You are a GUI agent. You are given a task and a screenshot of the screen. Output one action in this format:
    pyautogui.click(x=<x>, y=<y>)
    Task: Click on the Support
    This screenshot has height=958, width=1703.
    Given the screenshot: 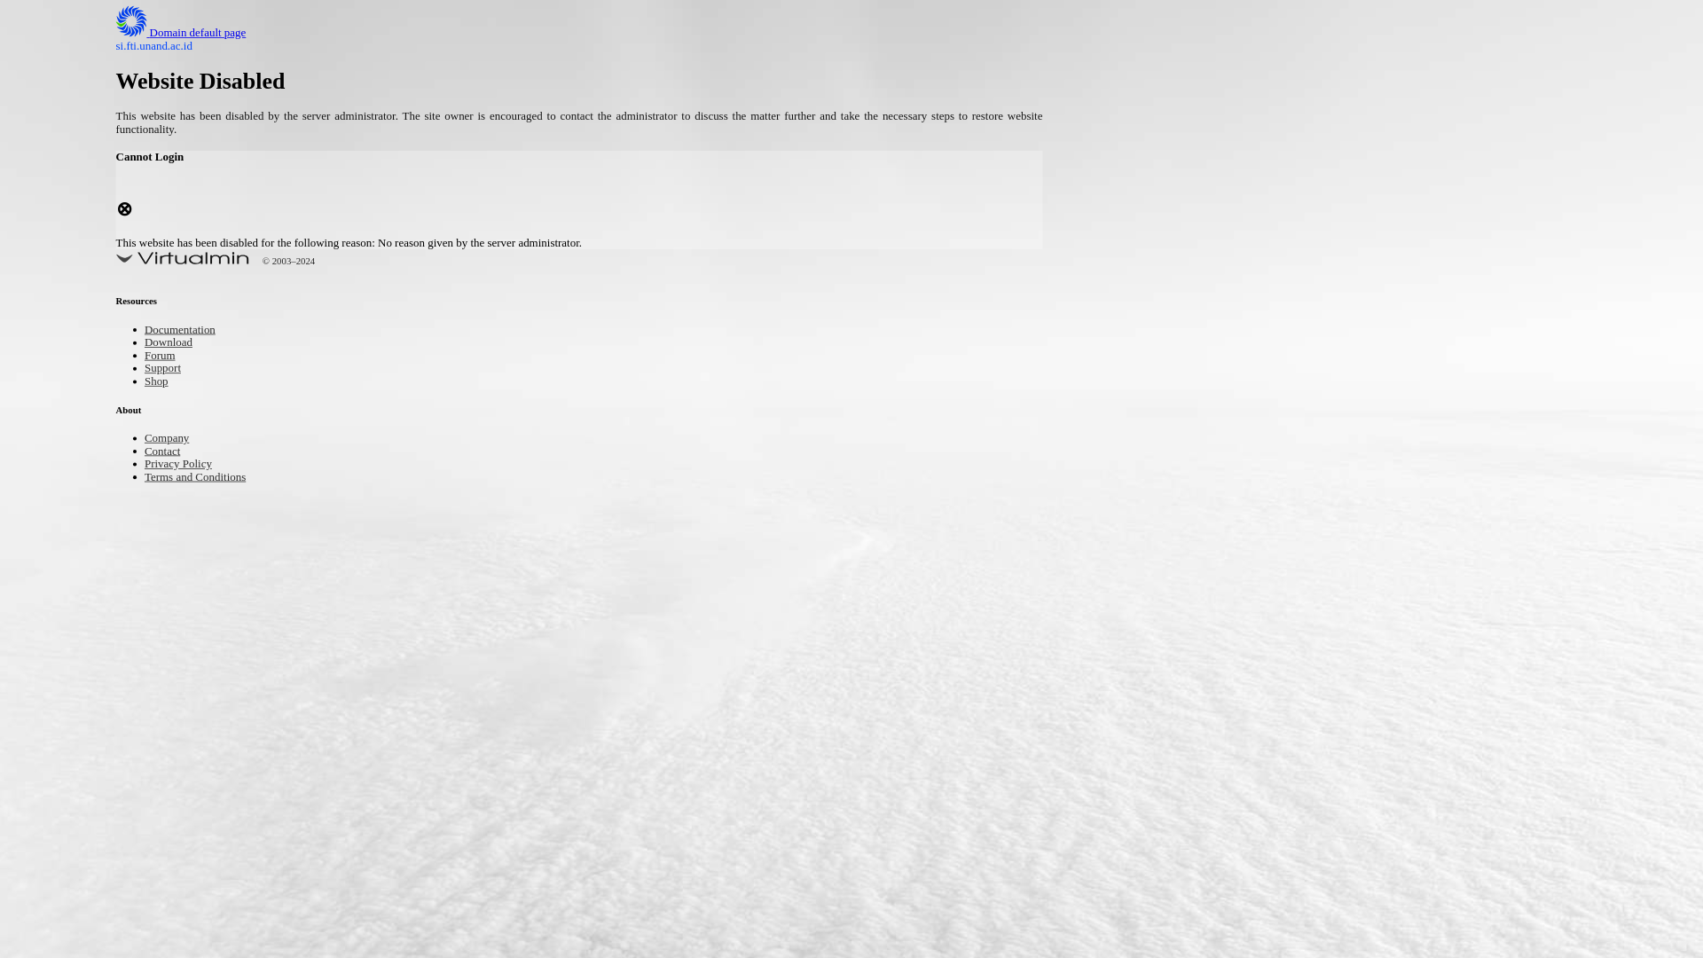 What is the action you would take?
    pyautogui.click(x=167, y=369)
    